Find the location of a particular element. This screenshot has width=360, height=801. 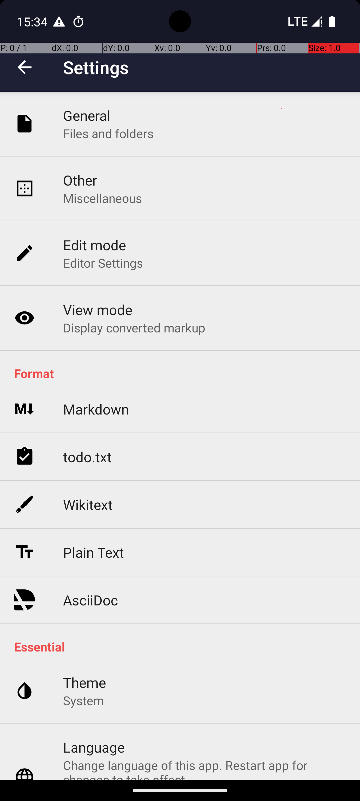

Edit mode is located at coordinates (95, 245).